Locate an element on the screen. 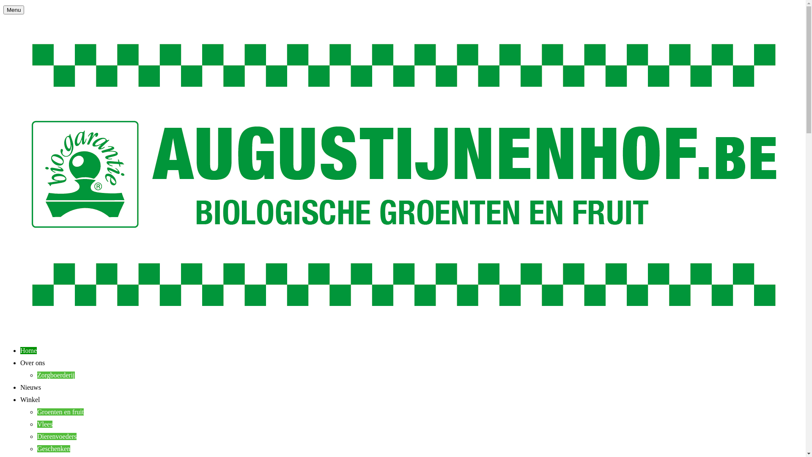  Winkel is located at coordinates (30, 399).